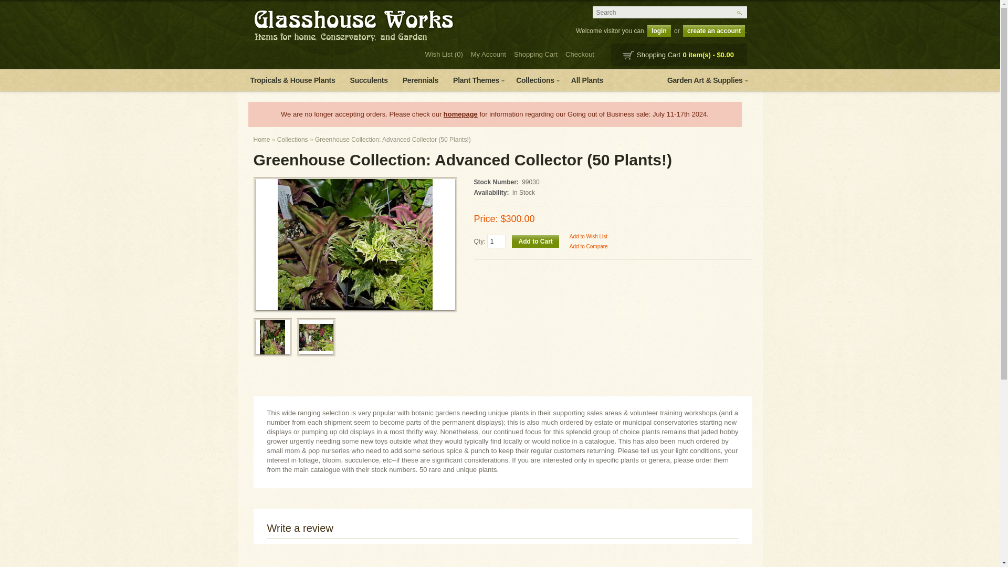 The width and height of the screenshot is (1008, 567). I want to click on login, so click(659, 30).